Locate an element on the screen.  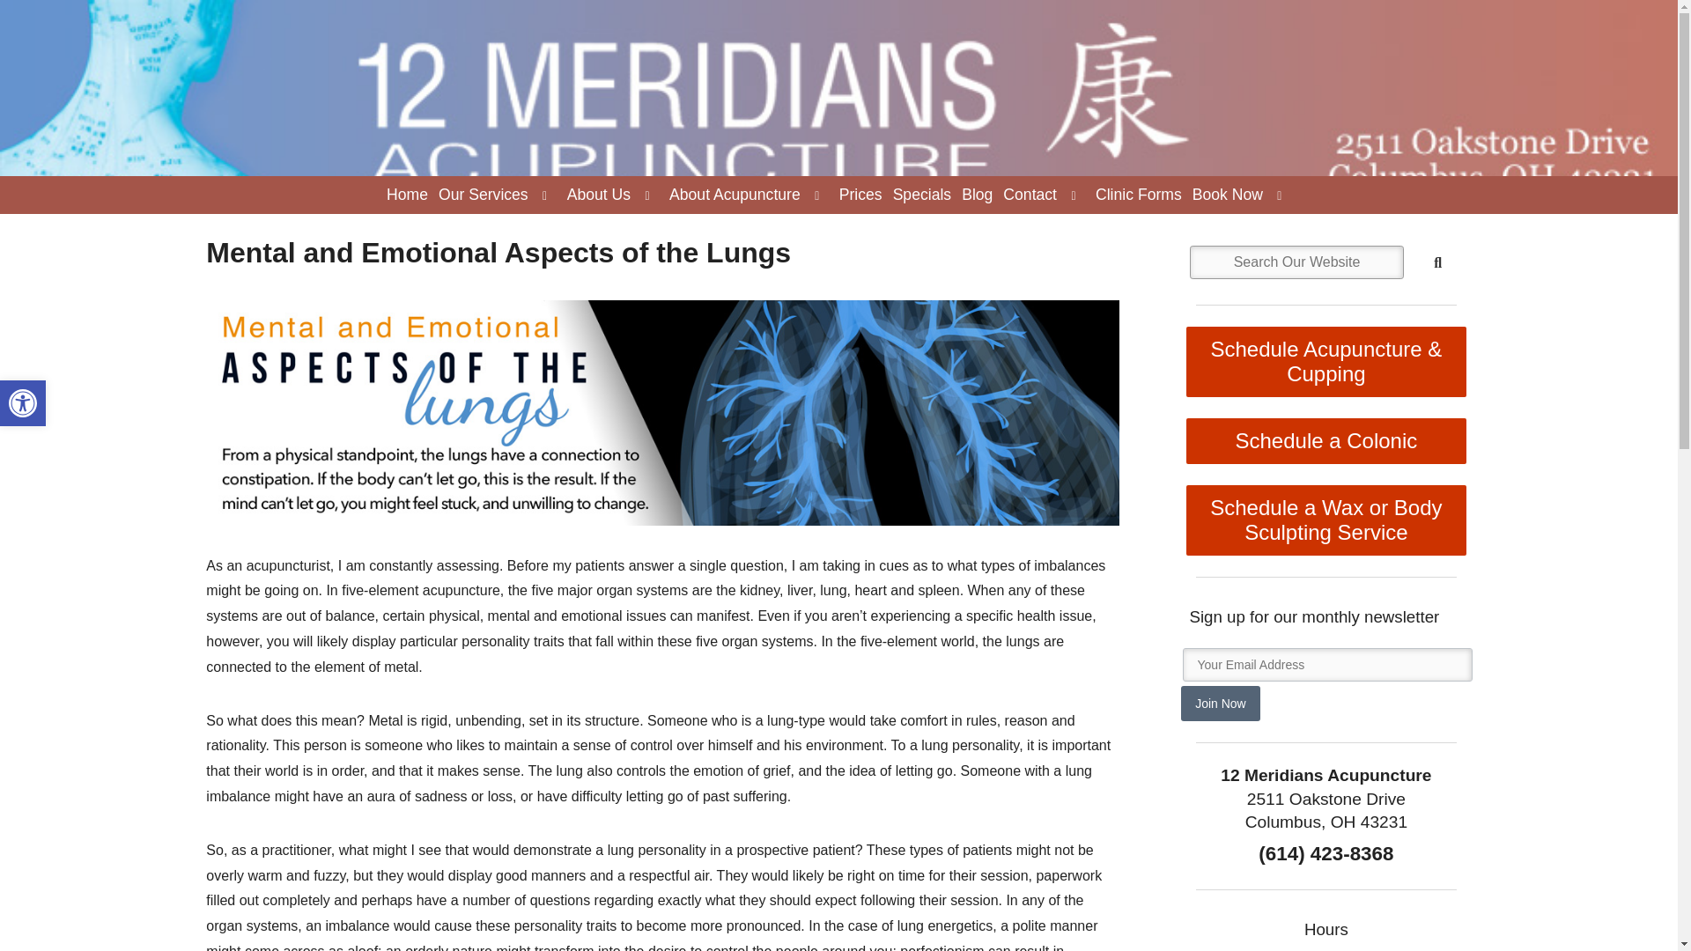
Clinic Forms is located at coordinates (1138, 195).